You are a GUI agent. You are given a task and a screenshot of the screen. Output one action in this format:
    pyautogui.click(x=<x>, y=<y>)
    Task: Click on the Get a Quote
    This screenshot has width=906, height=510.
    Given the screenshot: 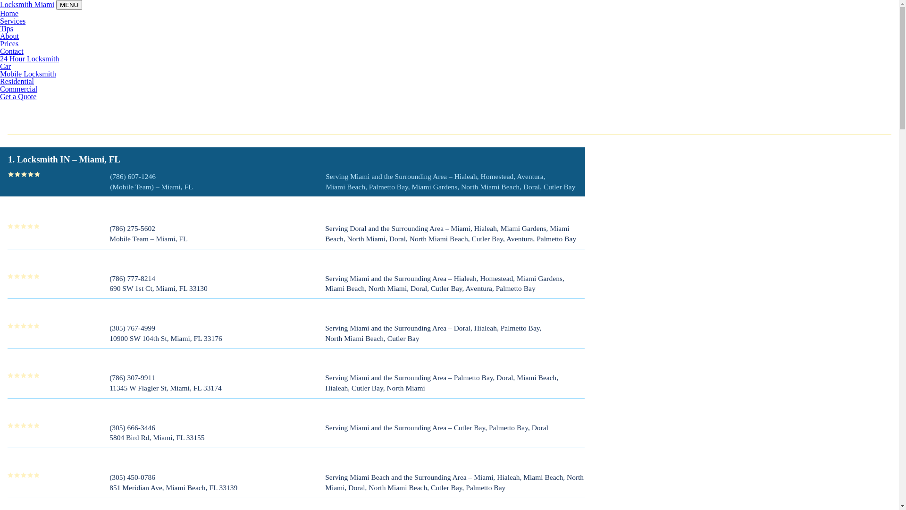 What is the action you would take?
    pyautogui.click(x=18, y=96)
    